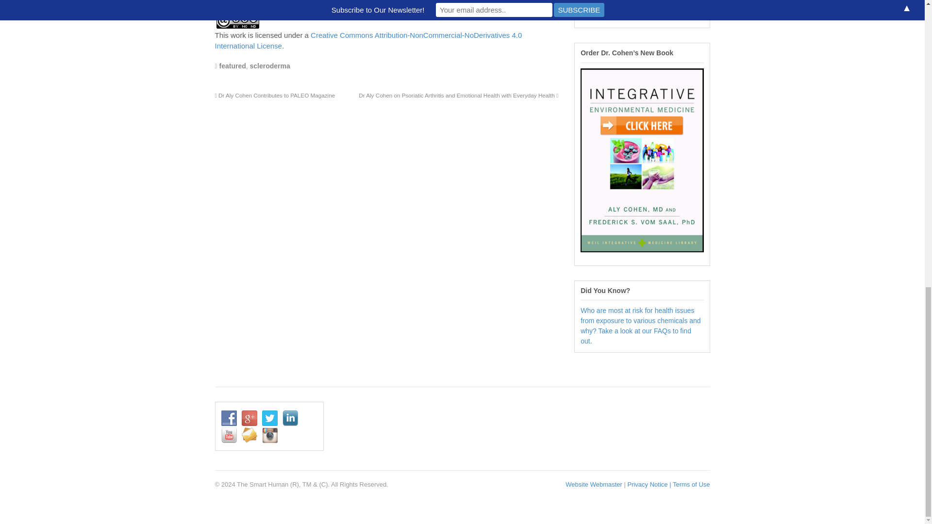  I want to click on Follow Us on YouTube, so click(669, 1).